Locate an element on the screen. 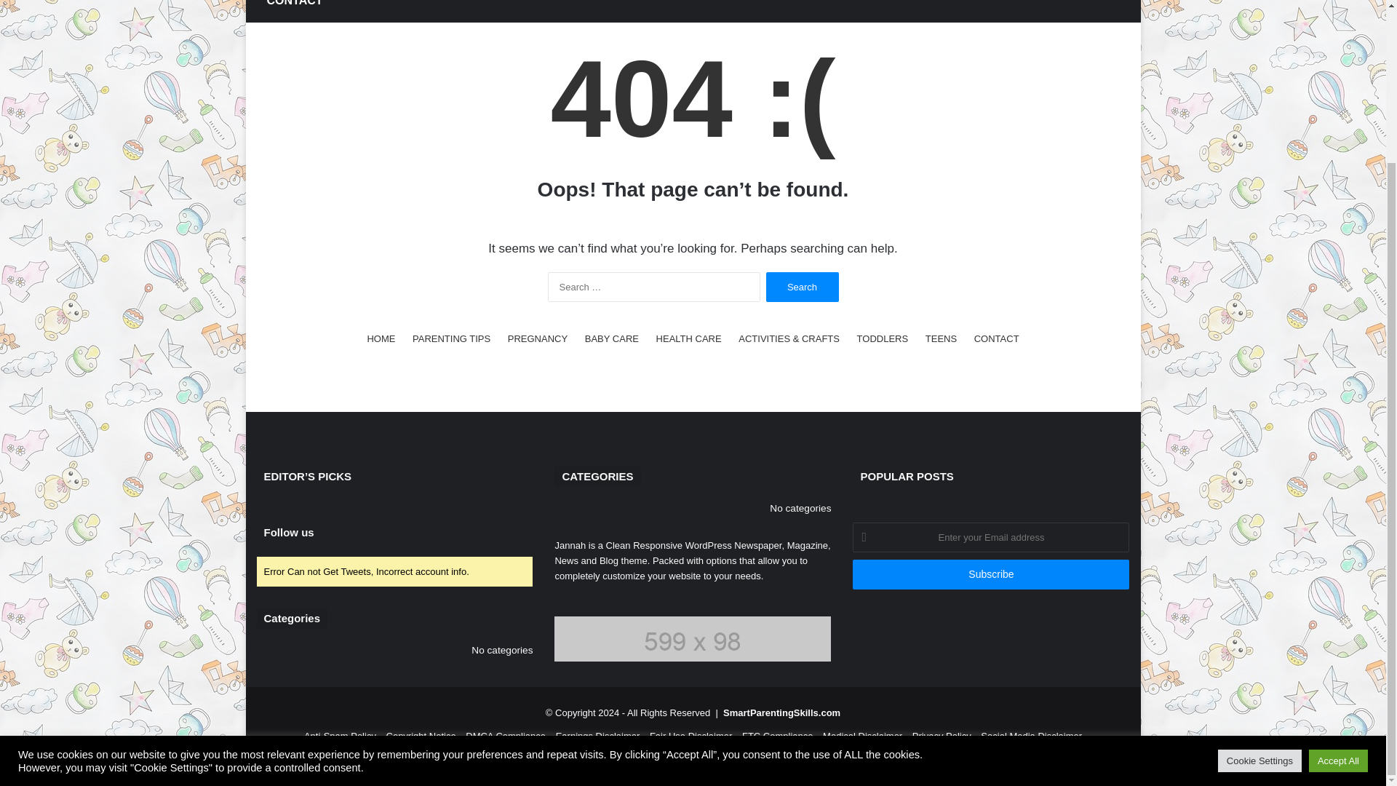  TEENS is located at coordinates (941, 338).